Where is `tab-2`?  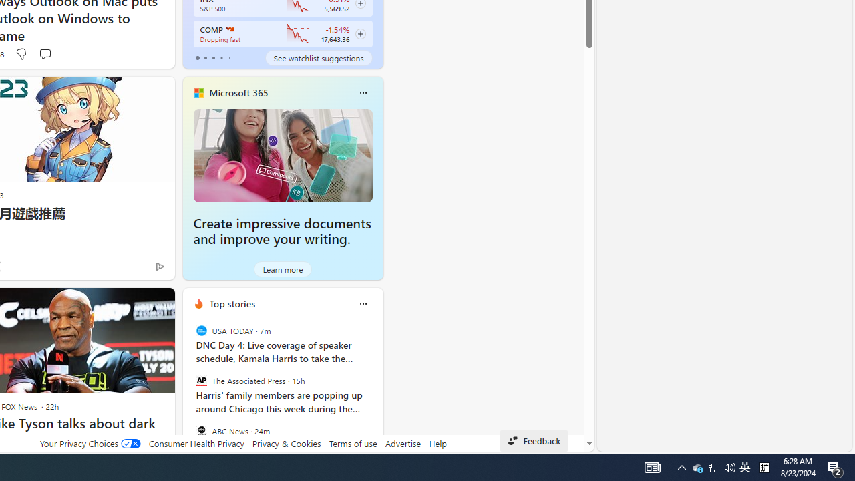 tab-2 is located at coordinates (214, 57).